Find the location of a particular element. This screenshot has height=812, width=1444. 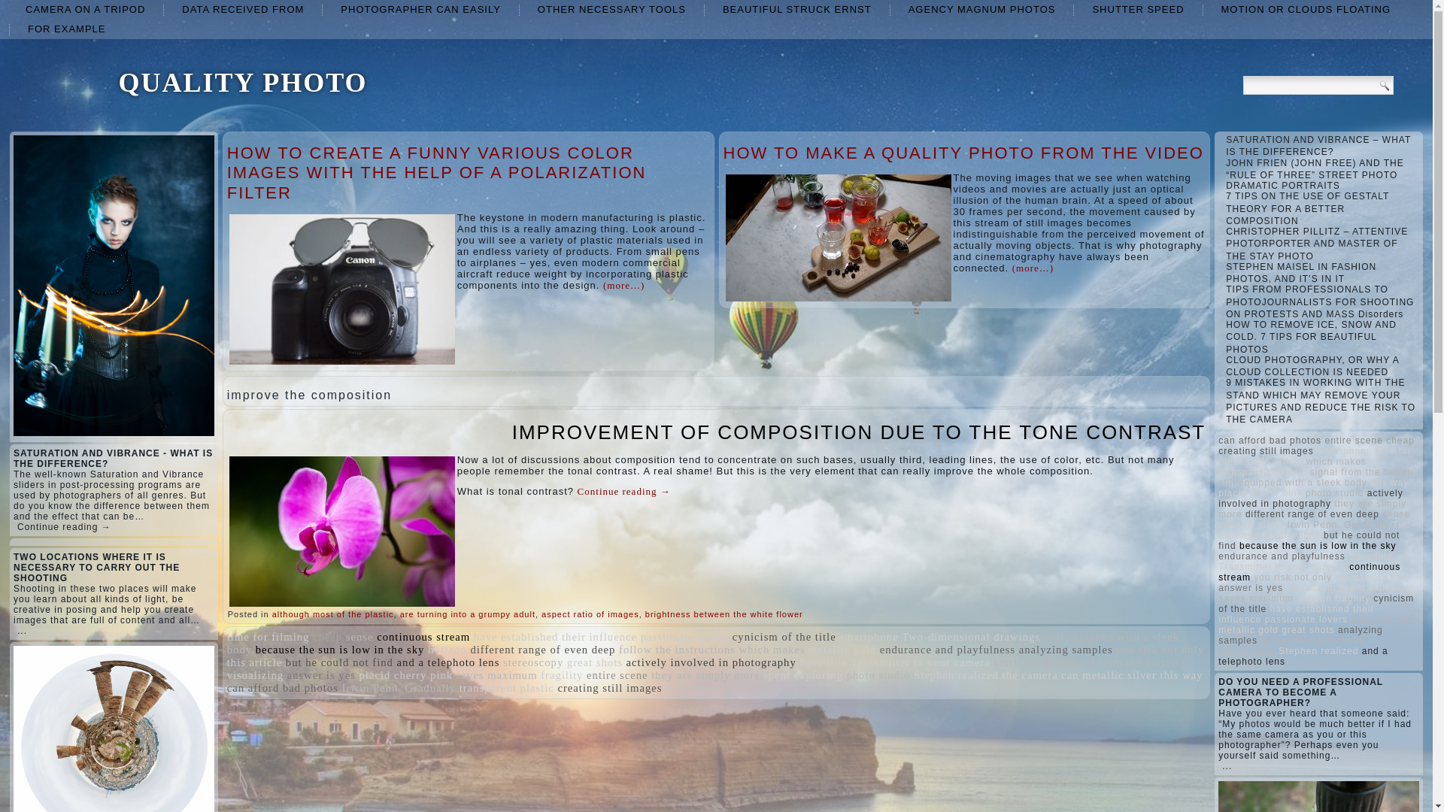

are turning into a grumpy adult is located at coordinates (468, 614).